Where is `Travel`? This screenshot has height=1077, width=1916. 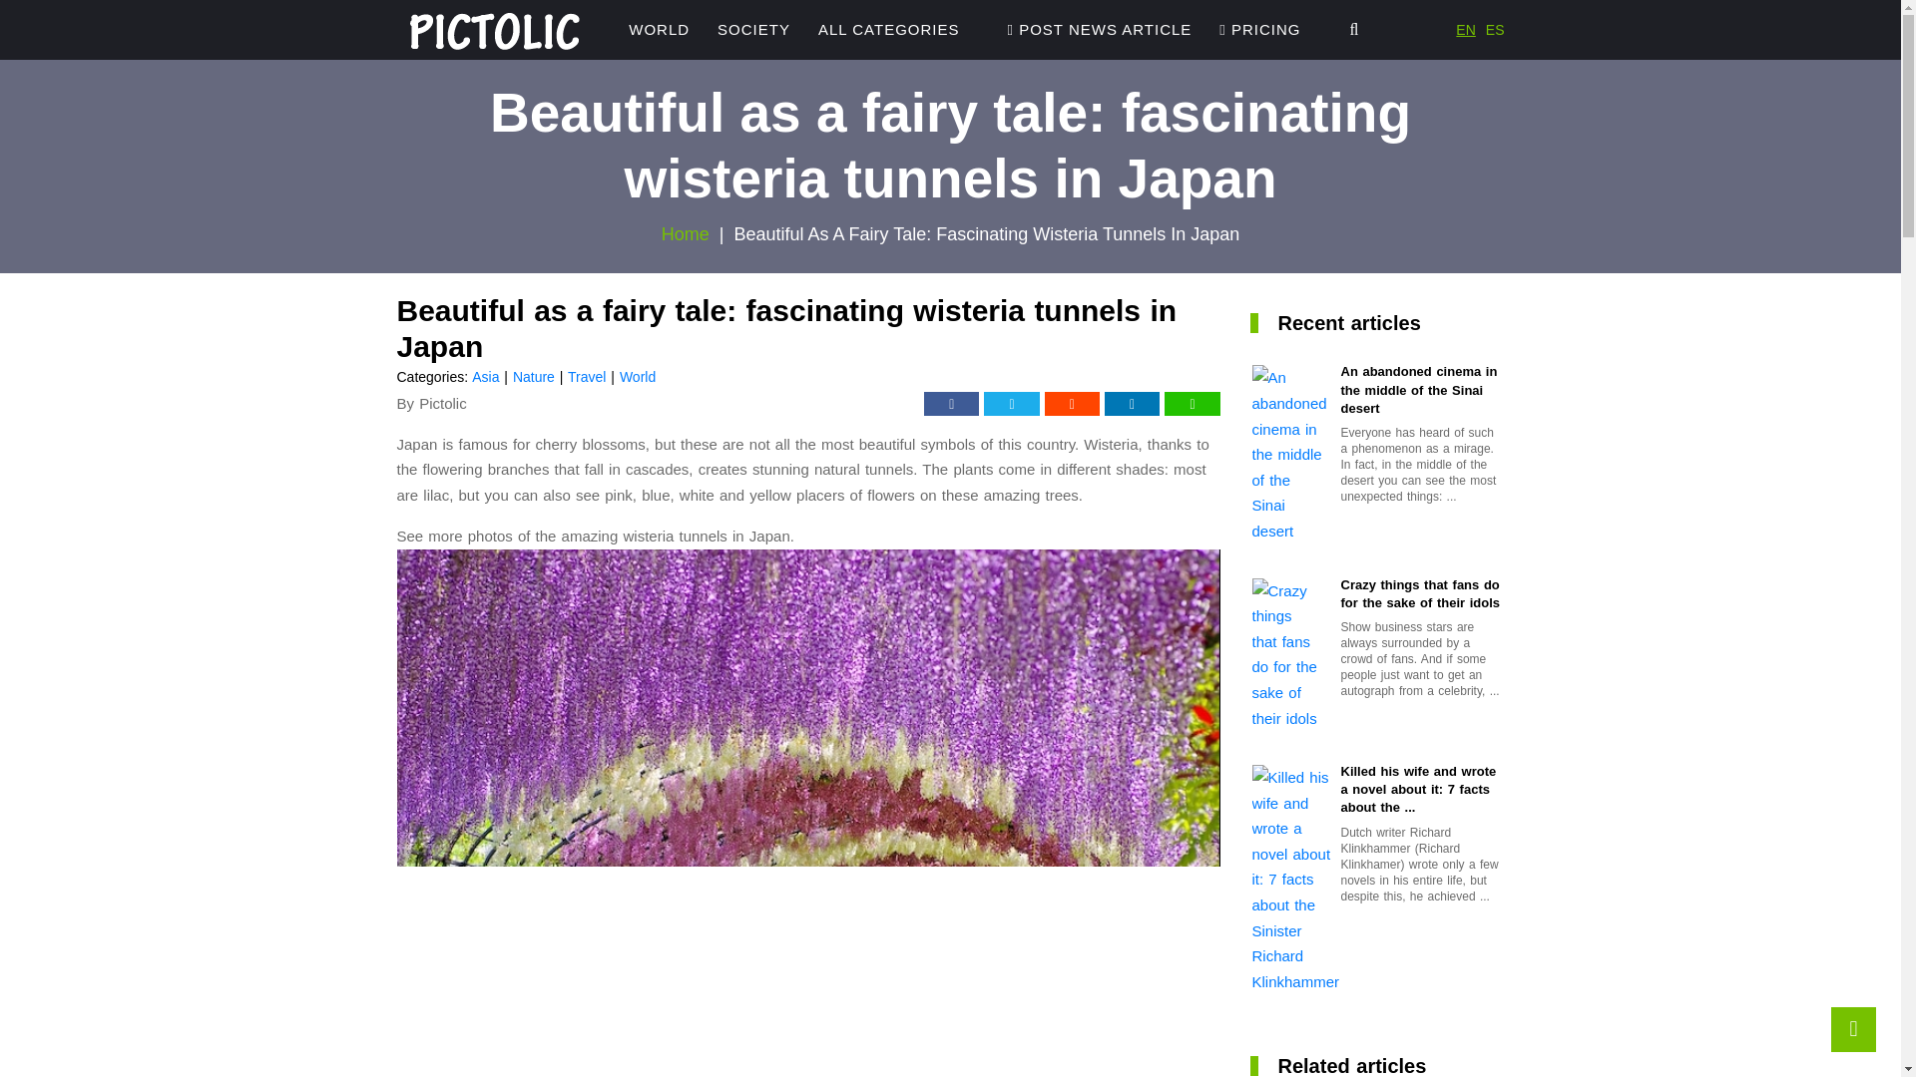
Travel is located at coordinates (586, 377).